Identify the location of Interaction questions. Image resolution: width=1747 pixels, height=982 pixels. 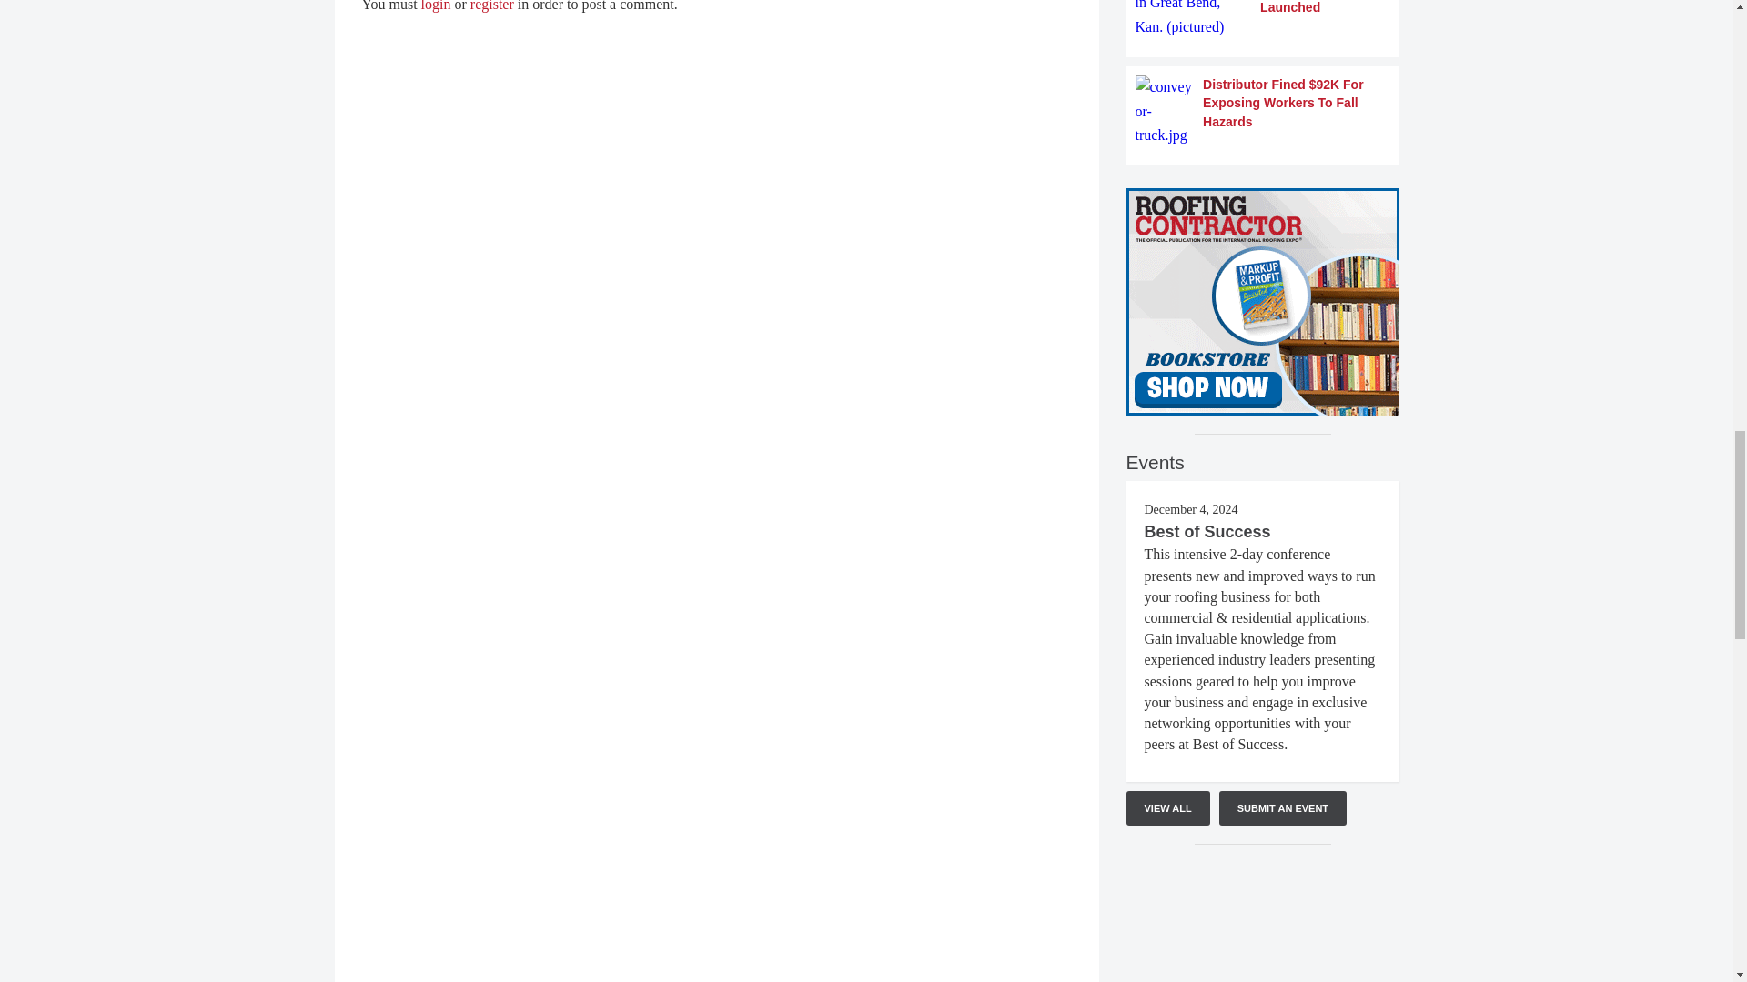
(1263, 922).